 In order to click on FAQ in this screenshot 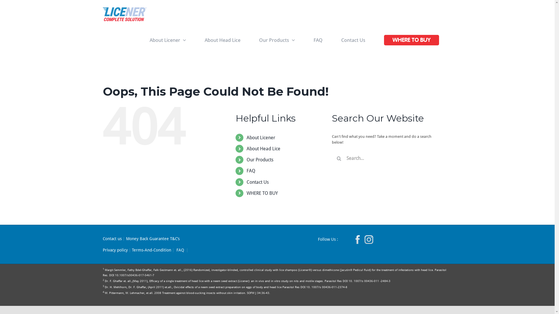, I will do `click(318, 40)`.